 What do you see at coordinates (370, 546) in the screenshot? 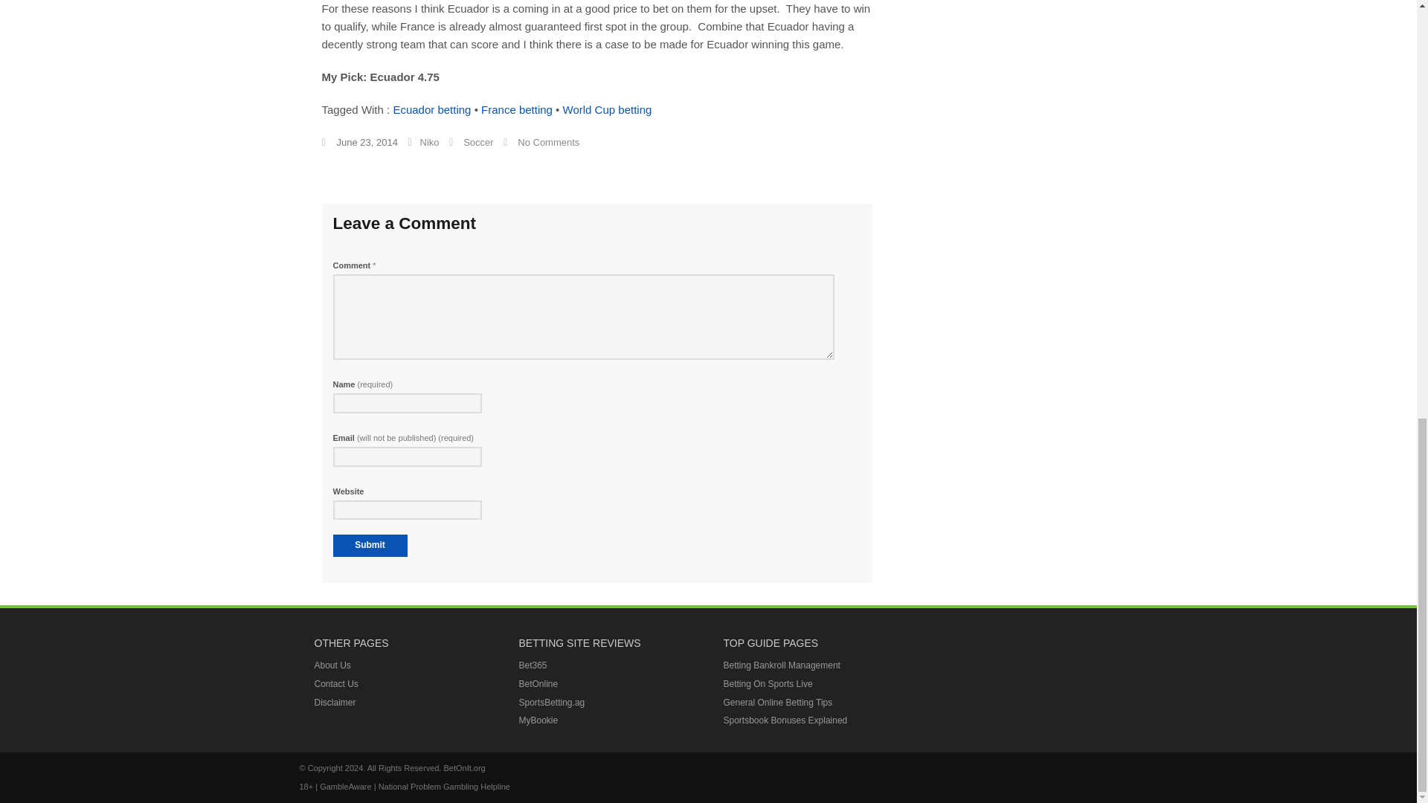
I see `Submit` at bounding box center [370, 546].